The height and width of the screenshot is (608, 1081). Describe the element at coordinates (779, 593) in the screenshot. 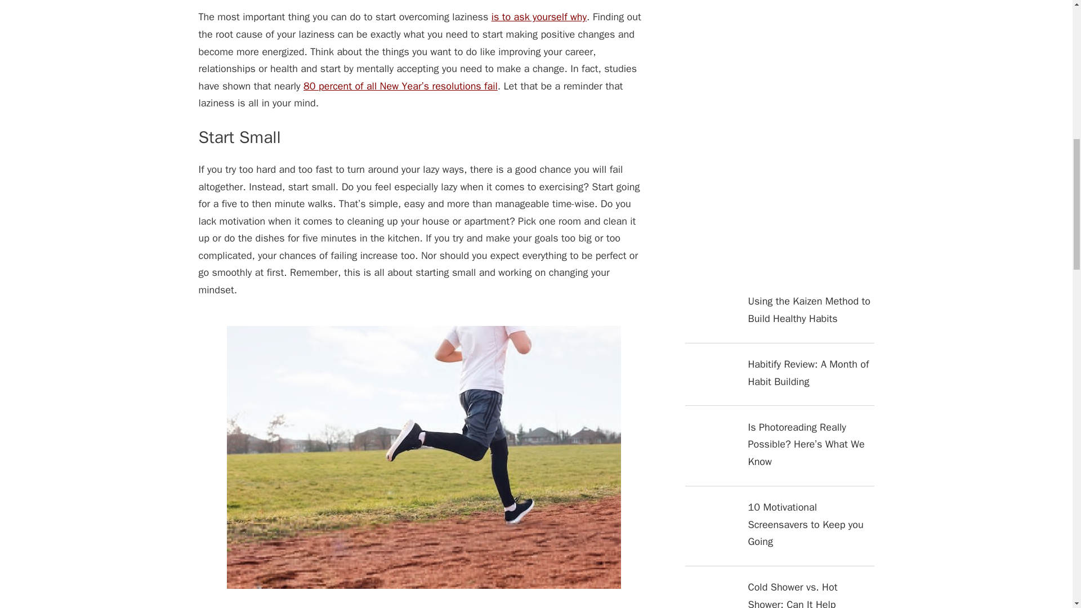

I see `Cold Shower vs. Hot Shower: Can It Help Productivity?` at that location.